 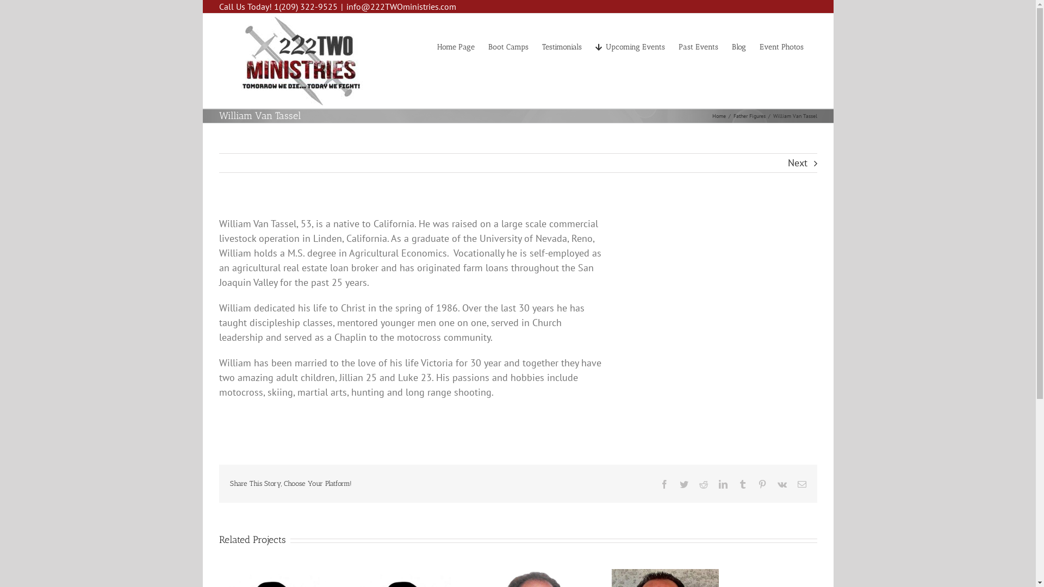 What do you see at coordinates (704, 484) in the screenshot?
I see `Reddit` at bounding box center [704, 484].